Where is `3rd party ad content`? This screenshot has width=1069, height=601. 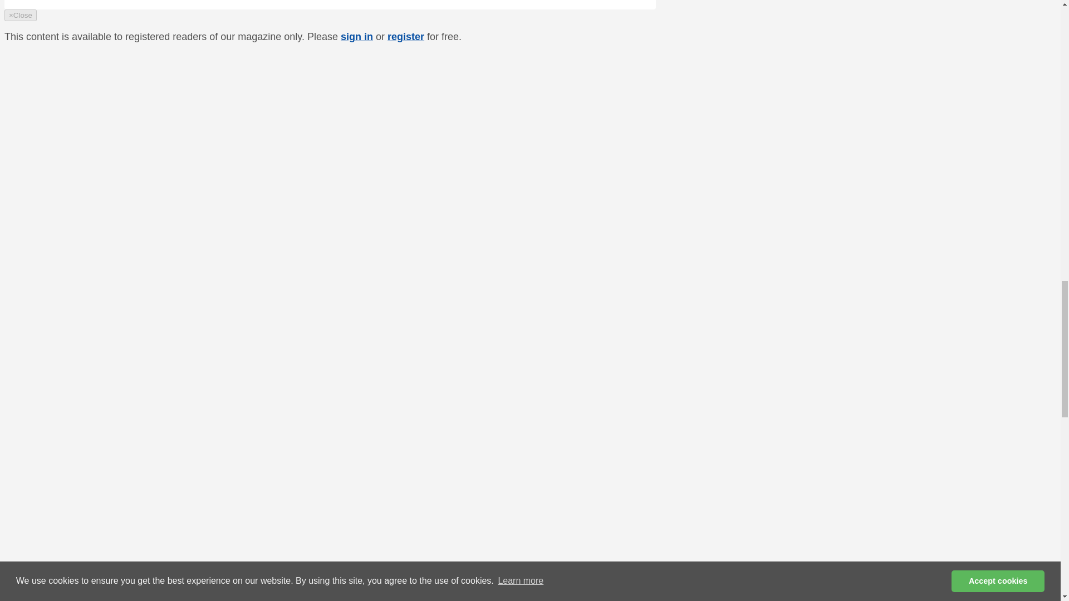 3rd party ad content is located at coordinates (568, 382).